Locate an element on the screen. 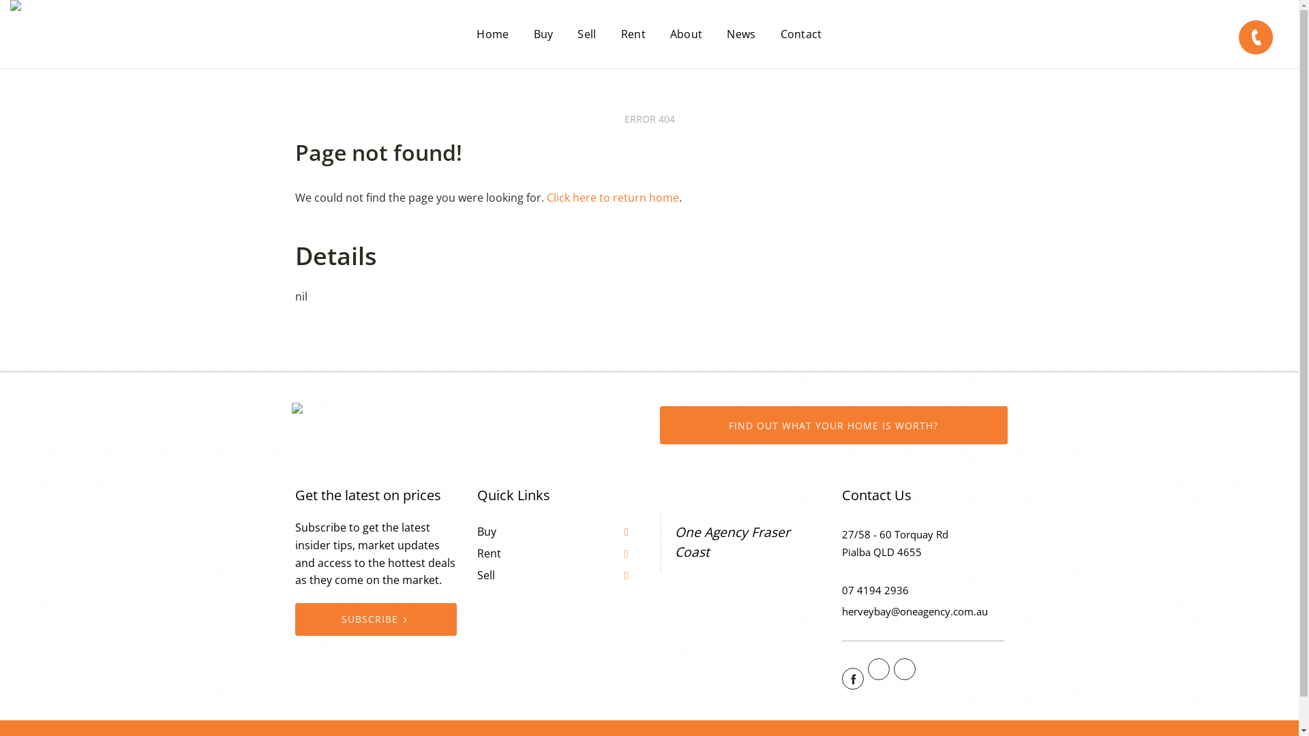 The height and width of the screenshot is (736, 1309). Buy is located at coordinates (544, 34).